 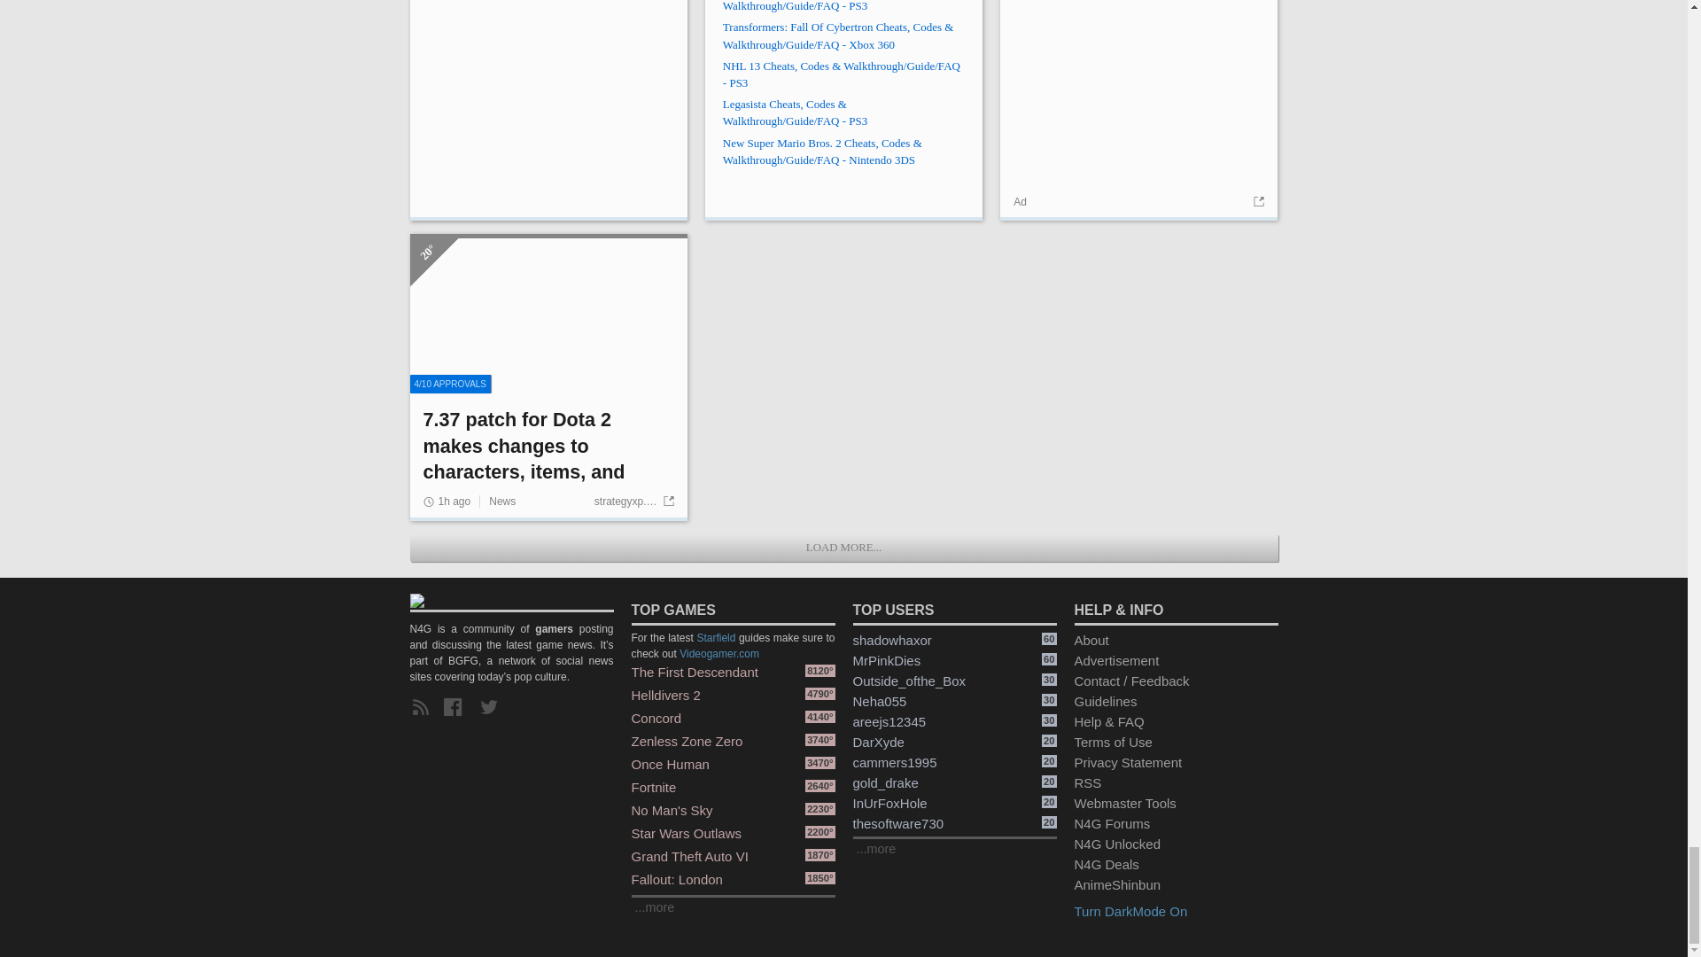 What do you see at coordinates (493, 708) in the screenshot?
I see `Our twitter page` at bounding box center [493, 708].